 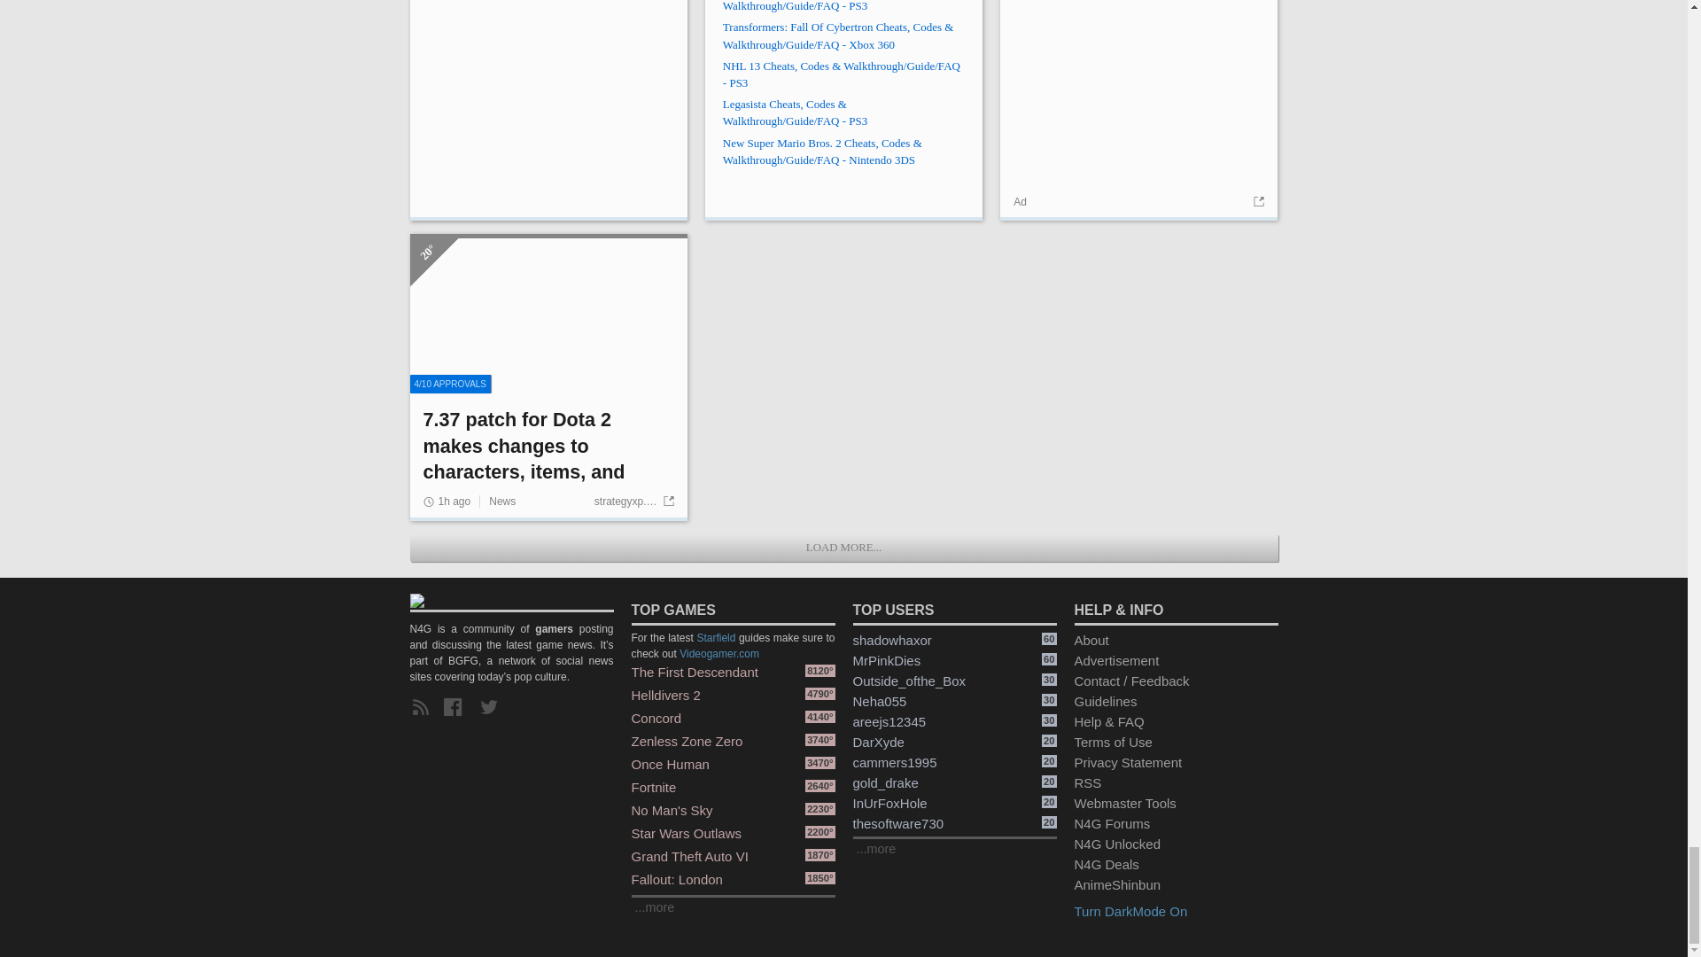 What do you see at coordinates (493, 708) in the screenshot?
I see `Our twitter page` at bounding box center [493, 708].